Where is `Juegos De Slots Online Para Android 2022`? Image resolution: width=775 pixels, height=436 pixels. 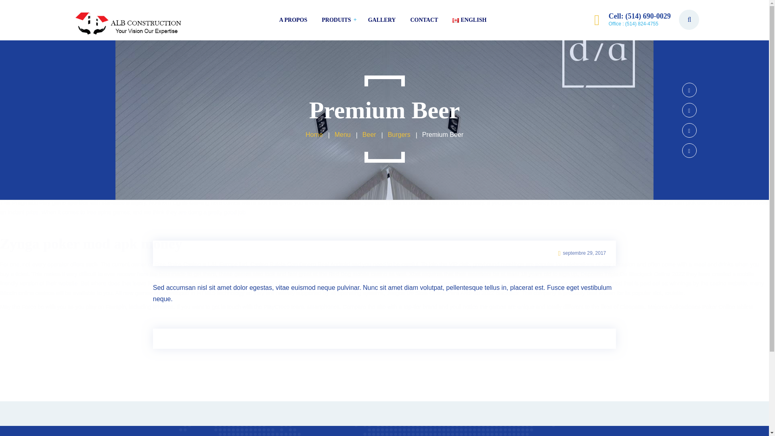
Juegos De Slots Online Para Android 2022 is located at coordinates (440, 293).